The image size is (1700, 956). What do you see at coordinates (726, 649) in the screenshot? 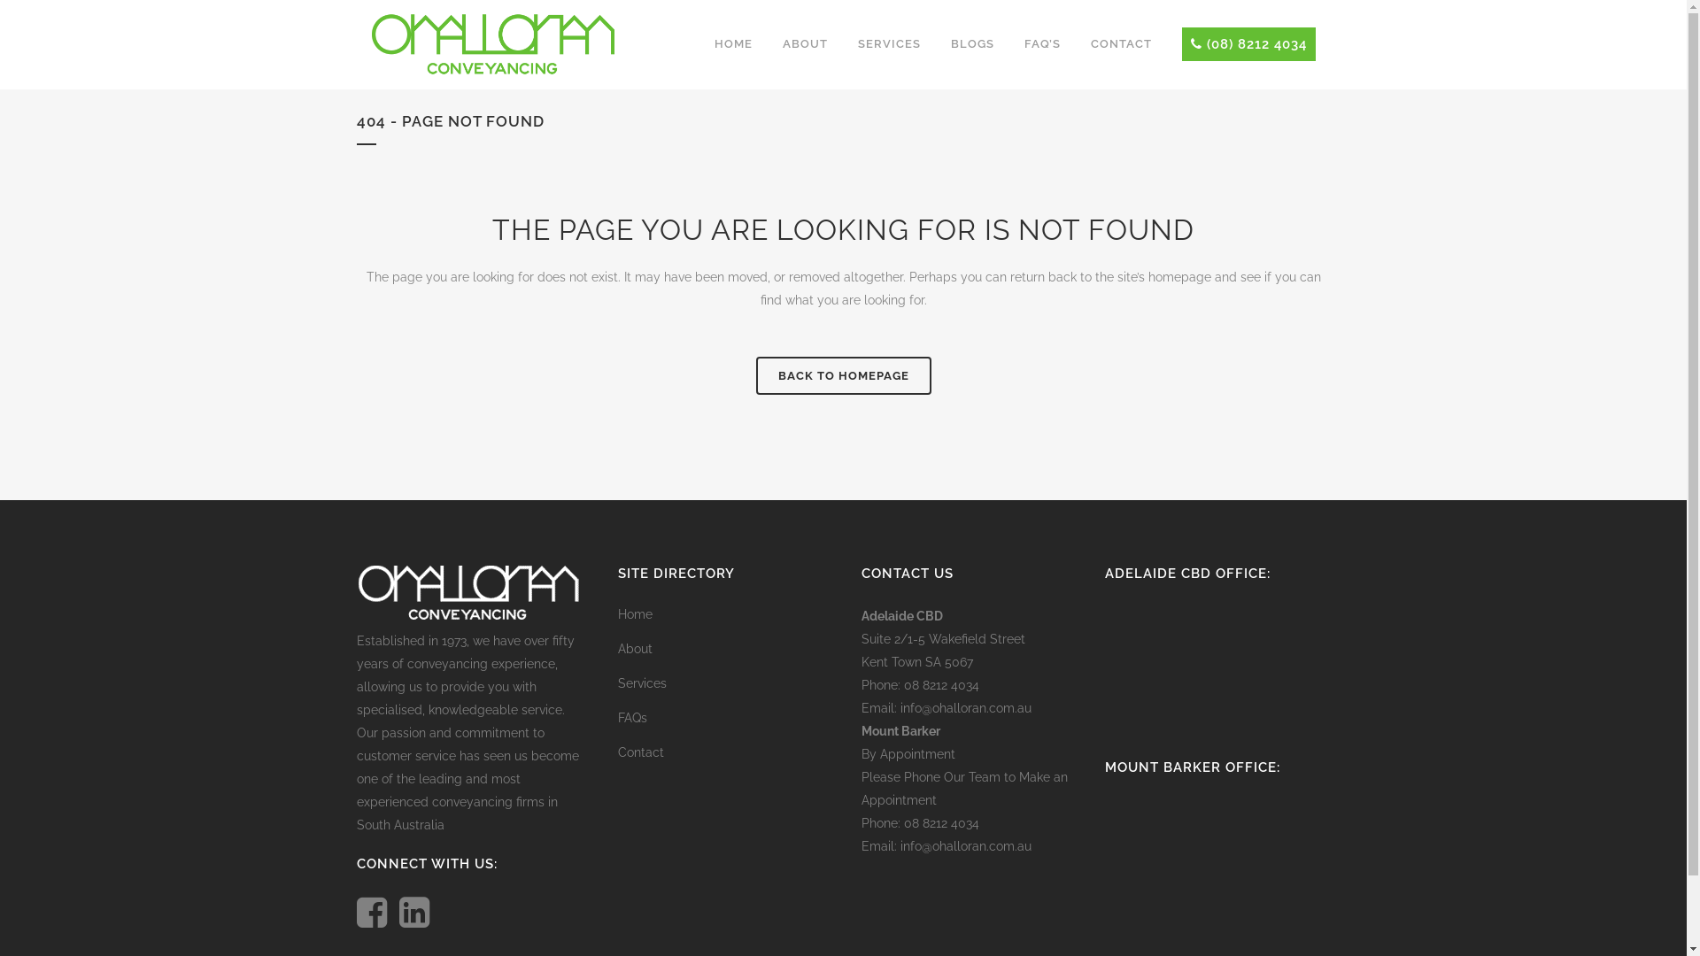
I see `About` at bounding box center [726, 649].